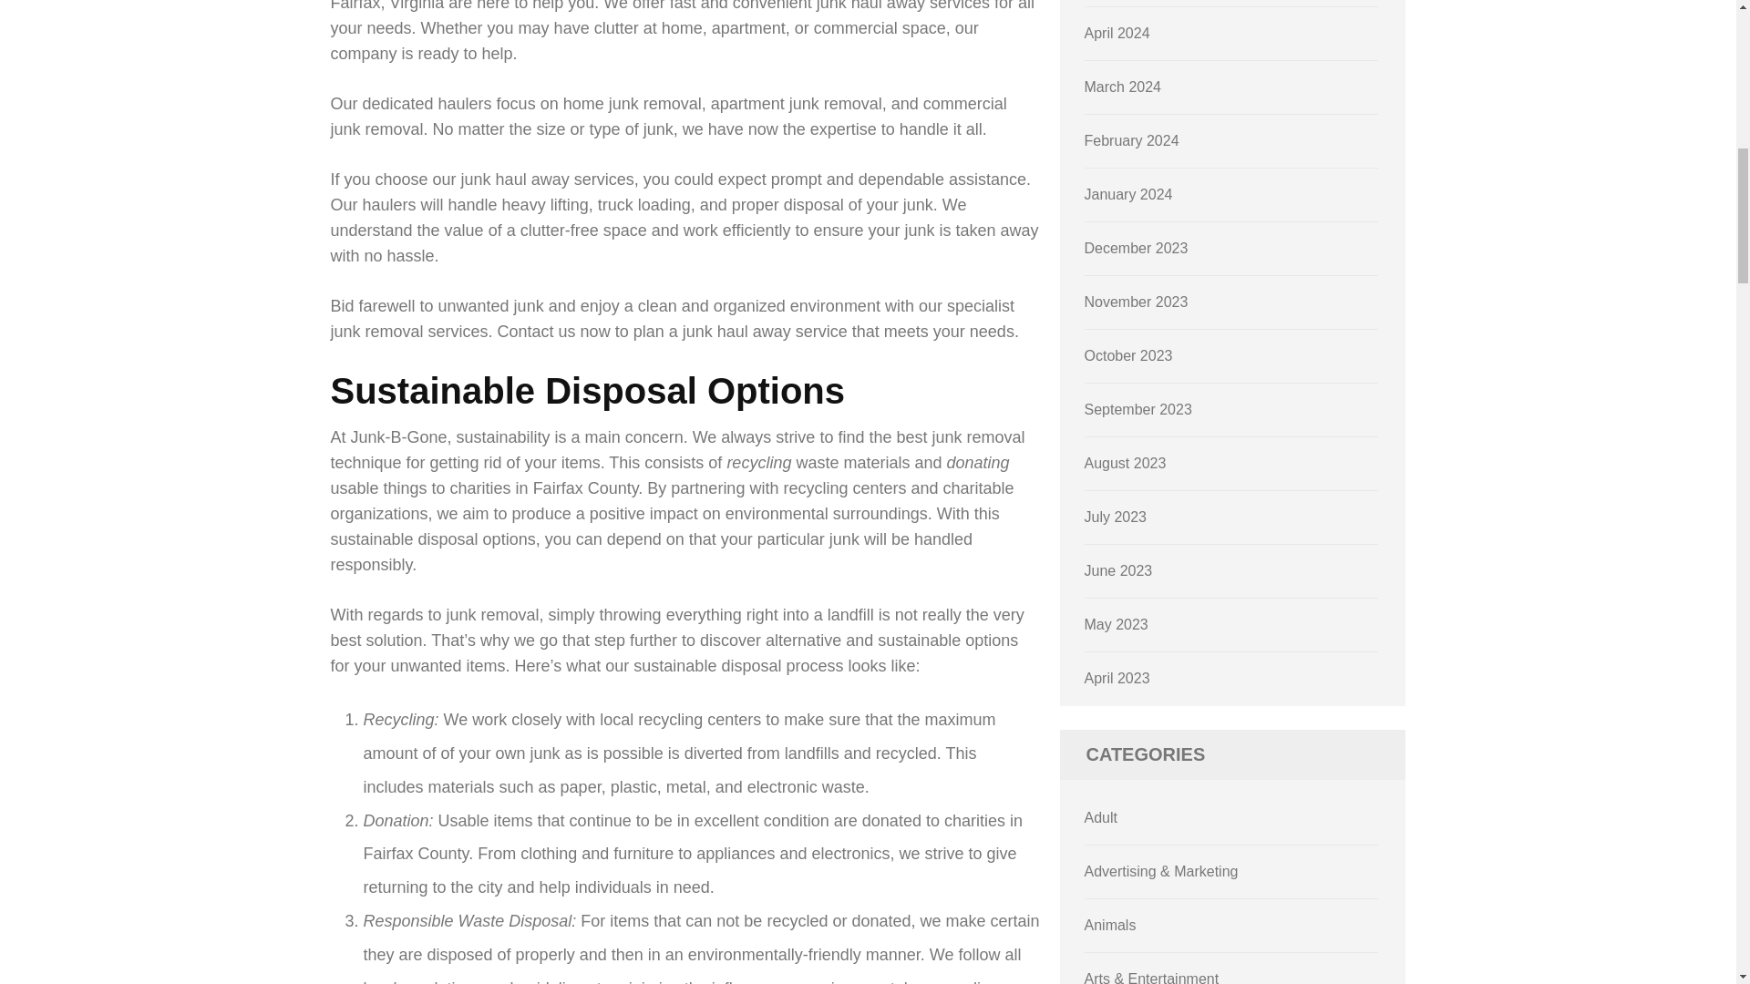  What do you see at coordinates (1136, 248) in the screenshot?
I see `December 2023` at bounding box center [1136, 248].